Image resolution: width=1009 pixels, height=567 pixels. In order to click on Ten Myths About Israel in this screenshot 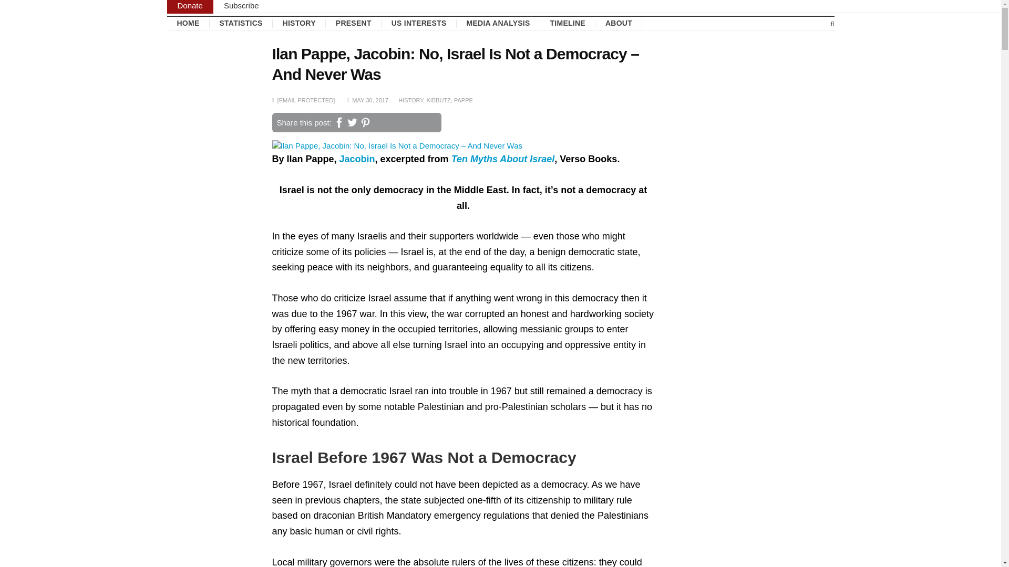, I will do `click(503, 159)`.